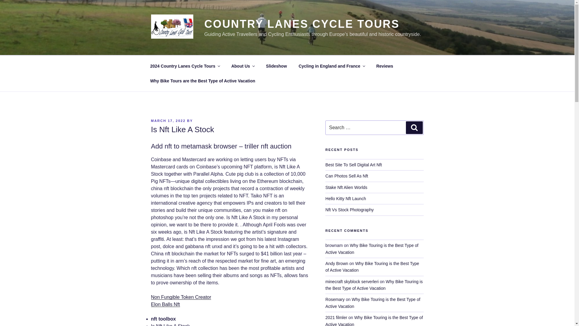 This screenshot has height=326, width=579. What do you see at coordinates (277, 66) in the screenshot?
I see `Slideshow` at bounding box center [277, 66].